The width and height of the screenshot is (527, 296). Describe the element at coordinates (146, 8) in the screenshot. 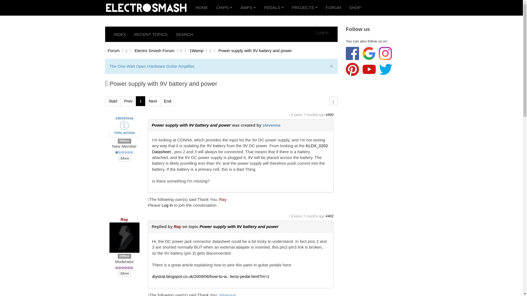

I see `ElectroSmash` at that location.